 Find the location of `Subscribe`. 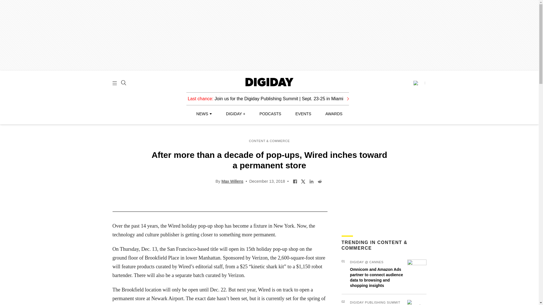

Subscribe is located at coordinates (419, 83).